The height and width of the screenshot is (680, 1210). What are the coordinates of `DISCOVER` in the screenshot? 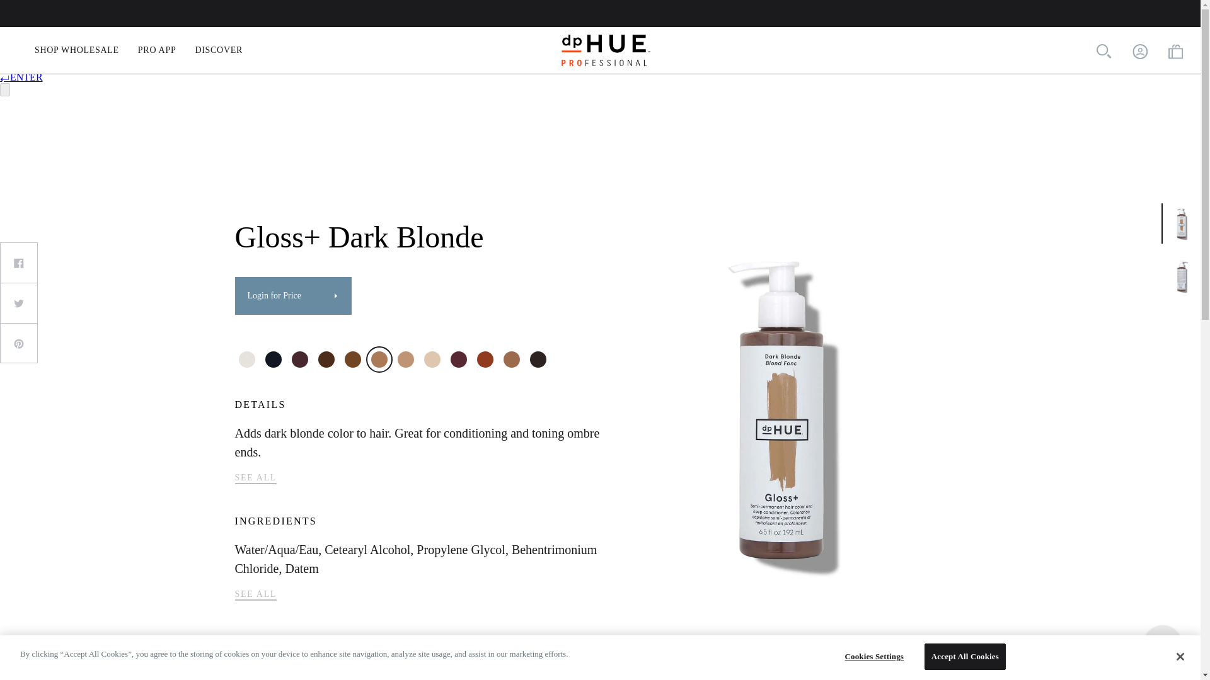 It's located at (219, 50).